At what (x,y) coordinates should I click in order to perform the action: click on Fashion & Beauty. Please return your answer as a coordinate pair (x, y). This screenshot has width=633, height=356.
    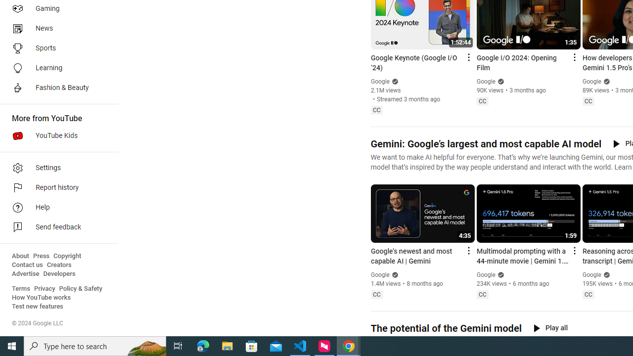
    Looking at the image, I should click on (56, 88).